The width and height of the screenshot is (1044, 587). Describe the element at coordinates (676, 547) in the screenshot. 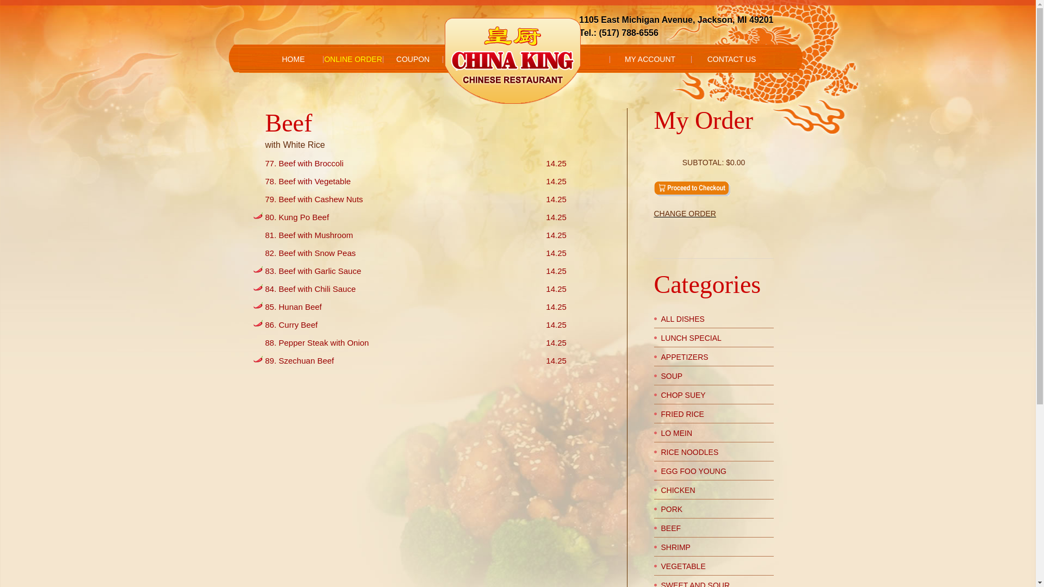

I see `SHRIMP` at that location.